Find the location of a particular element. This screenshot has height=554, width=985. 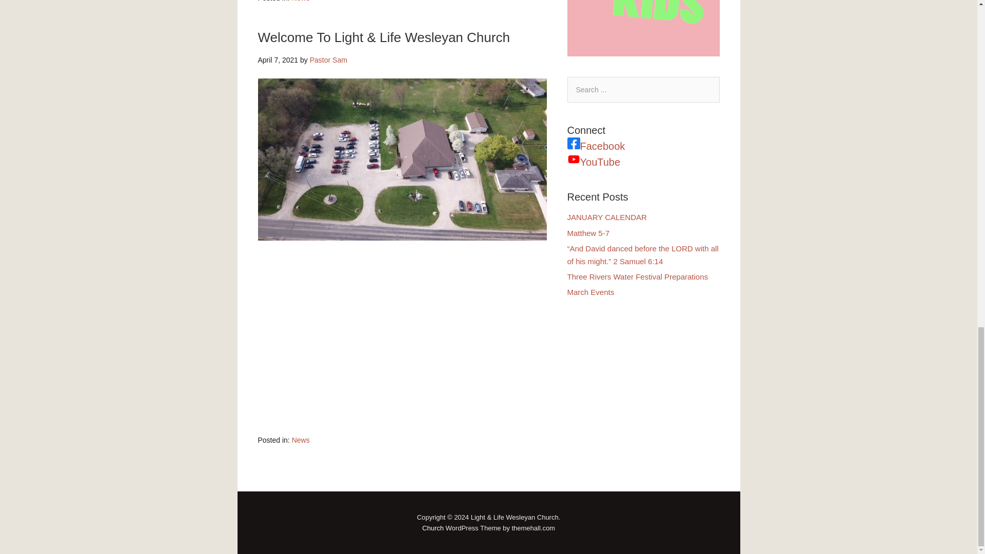

JANUARY CALENDAR is located at coordinates (607, 217).